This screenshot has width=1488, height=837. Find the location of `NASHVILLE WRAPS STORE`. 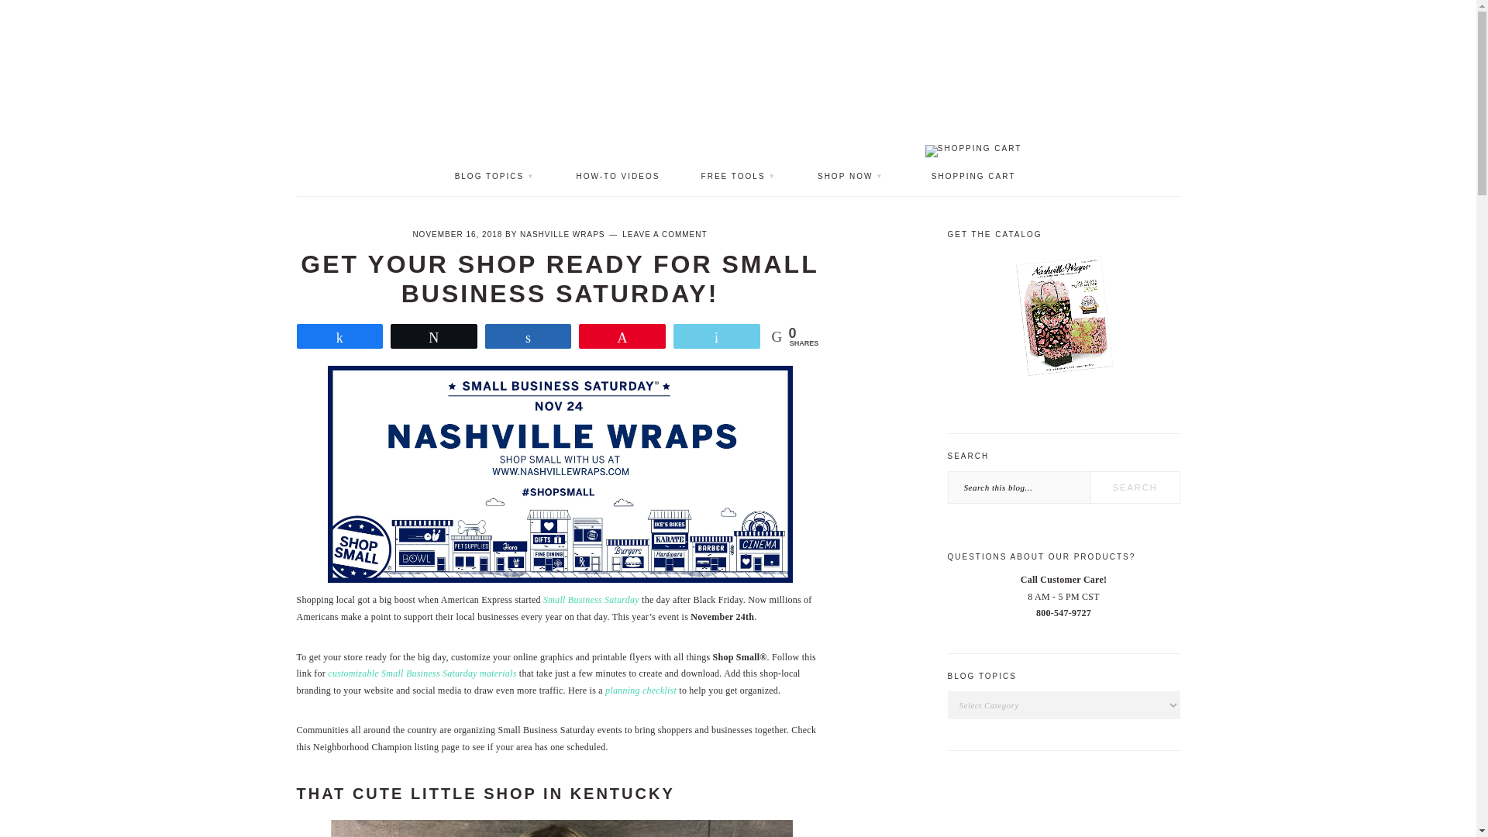

NASHVILLE WRAPS STORE is located at coordinates (737, 33).